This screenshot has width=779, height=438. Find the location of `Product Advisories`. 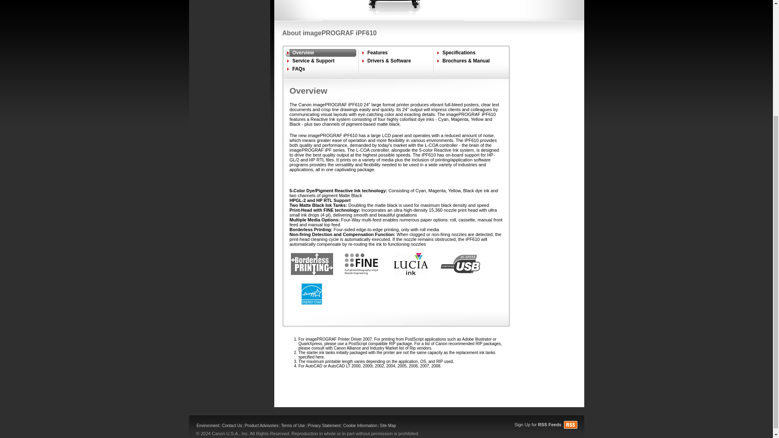

Product Advisories is located at coordinates (261, 425).